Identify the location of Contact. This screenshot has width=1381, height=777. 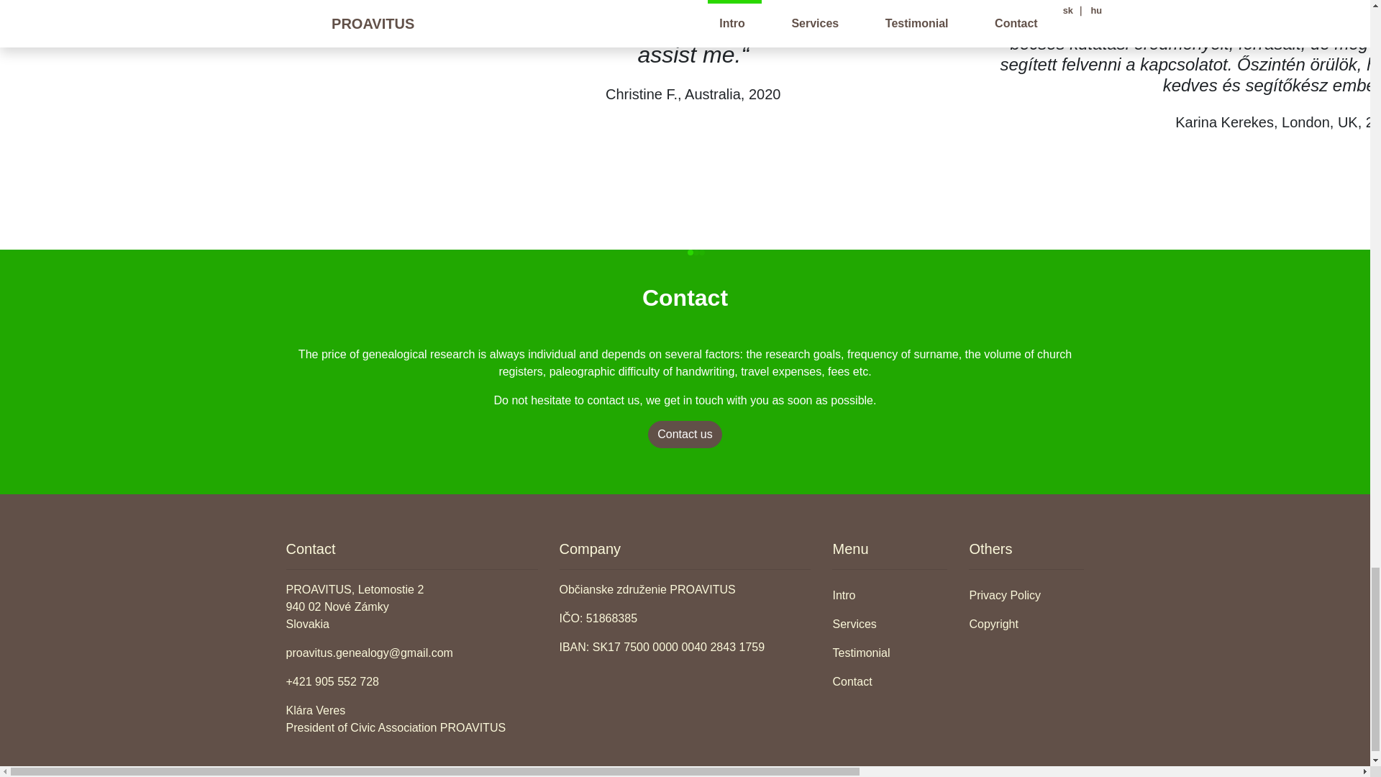
(890, 681).